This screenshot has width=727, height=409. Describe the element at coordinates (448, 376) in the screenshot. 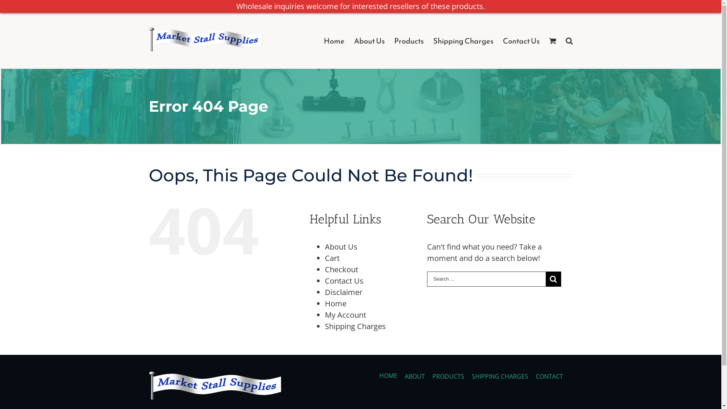

I see `PRODUCTS` at that location.